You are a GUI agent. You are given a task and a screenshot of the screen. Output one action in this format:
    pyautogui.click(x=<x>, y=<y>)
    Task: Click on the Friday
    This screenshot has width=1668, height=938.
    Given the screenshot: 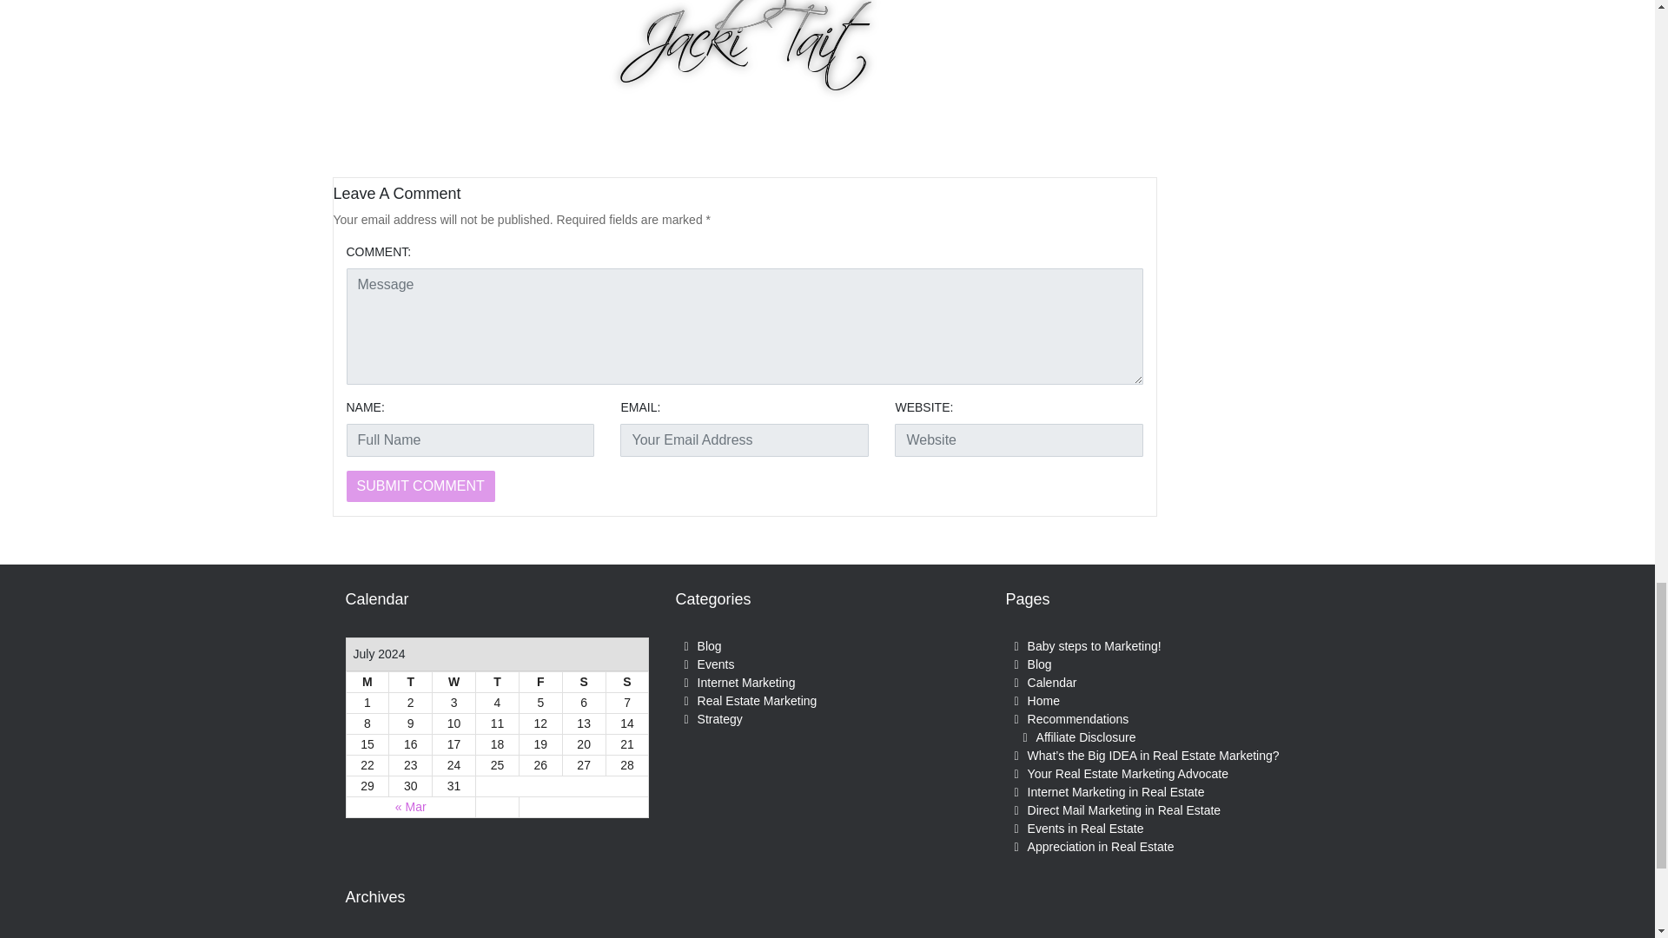 What is the action you would take?
    pyautogui.click(x=540, y=683)
    